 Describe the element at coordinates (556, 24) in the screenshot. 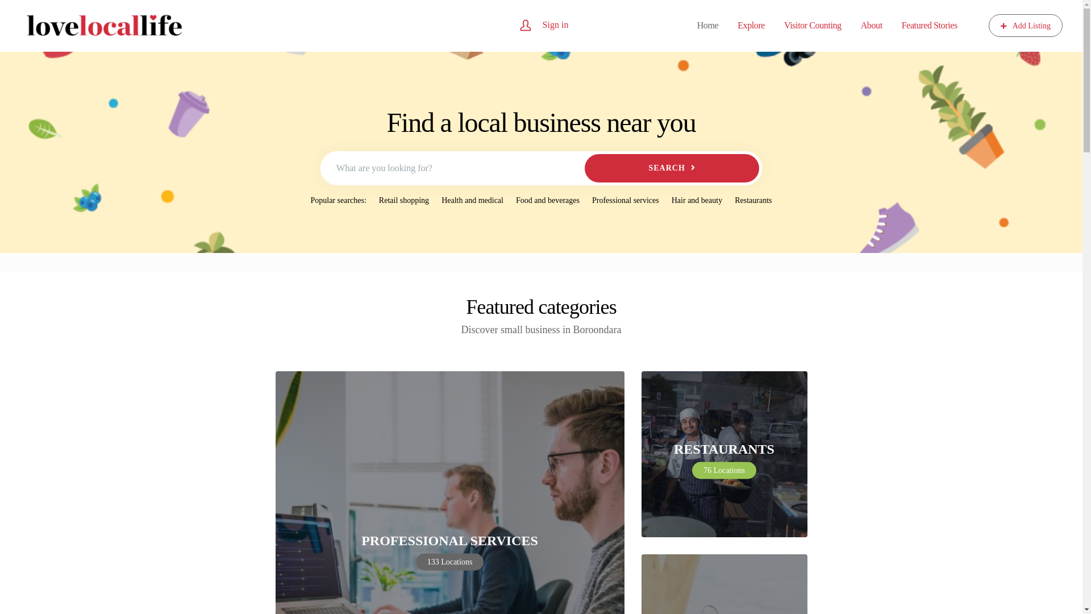

I see `Sign in` at that location.